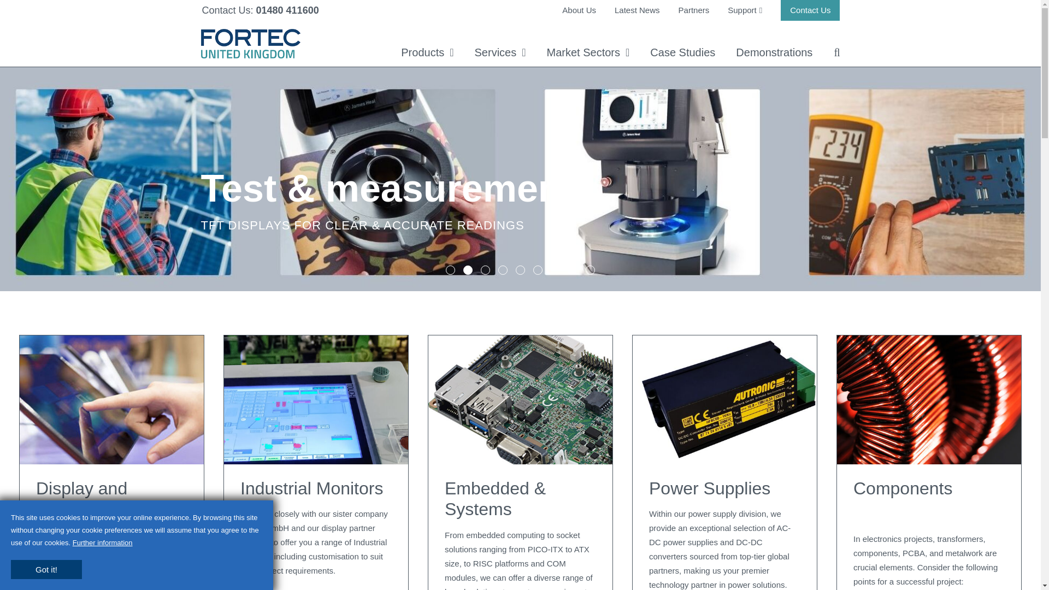 Image resolution: width=1049 pixels, height=590 pixels. I want to click on Contact Us, so click(810, 10).